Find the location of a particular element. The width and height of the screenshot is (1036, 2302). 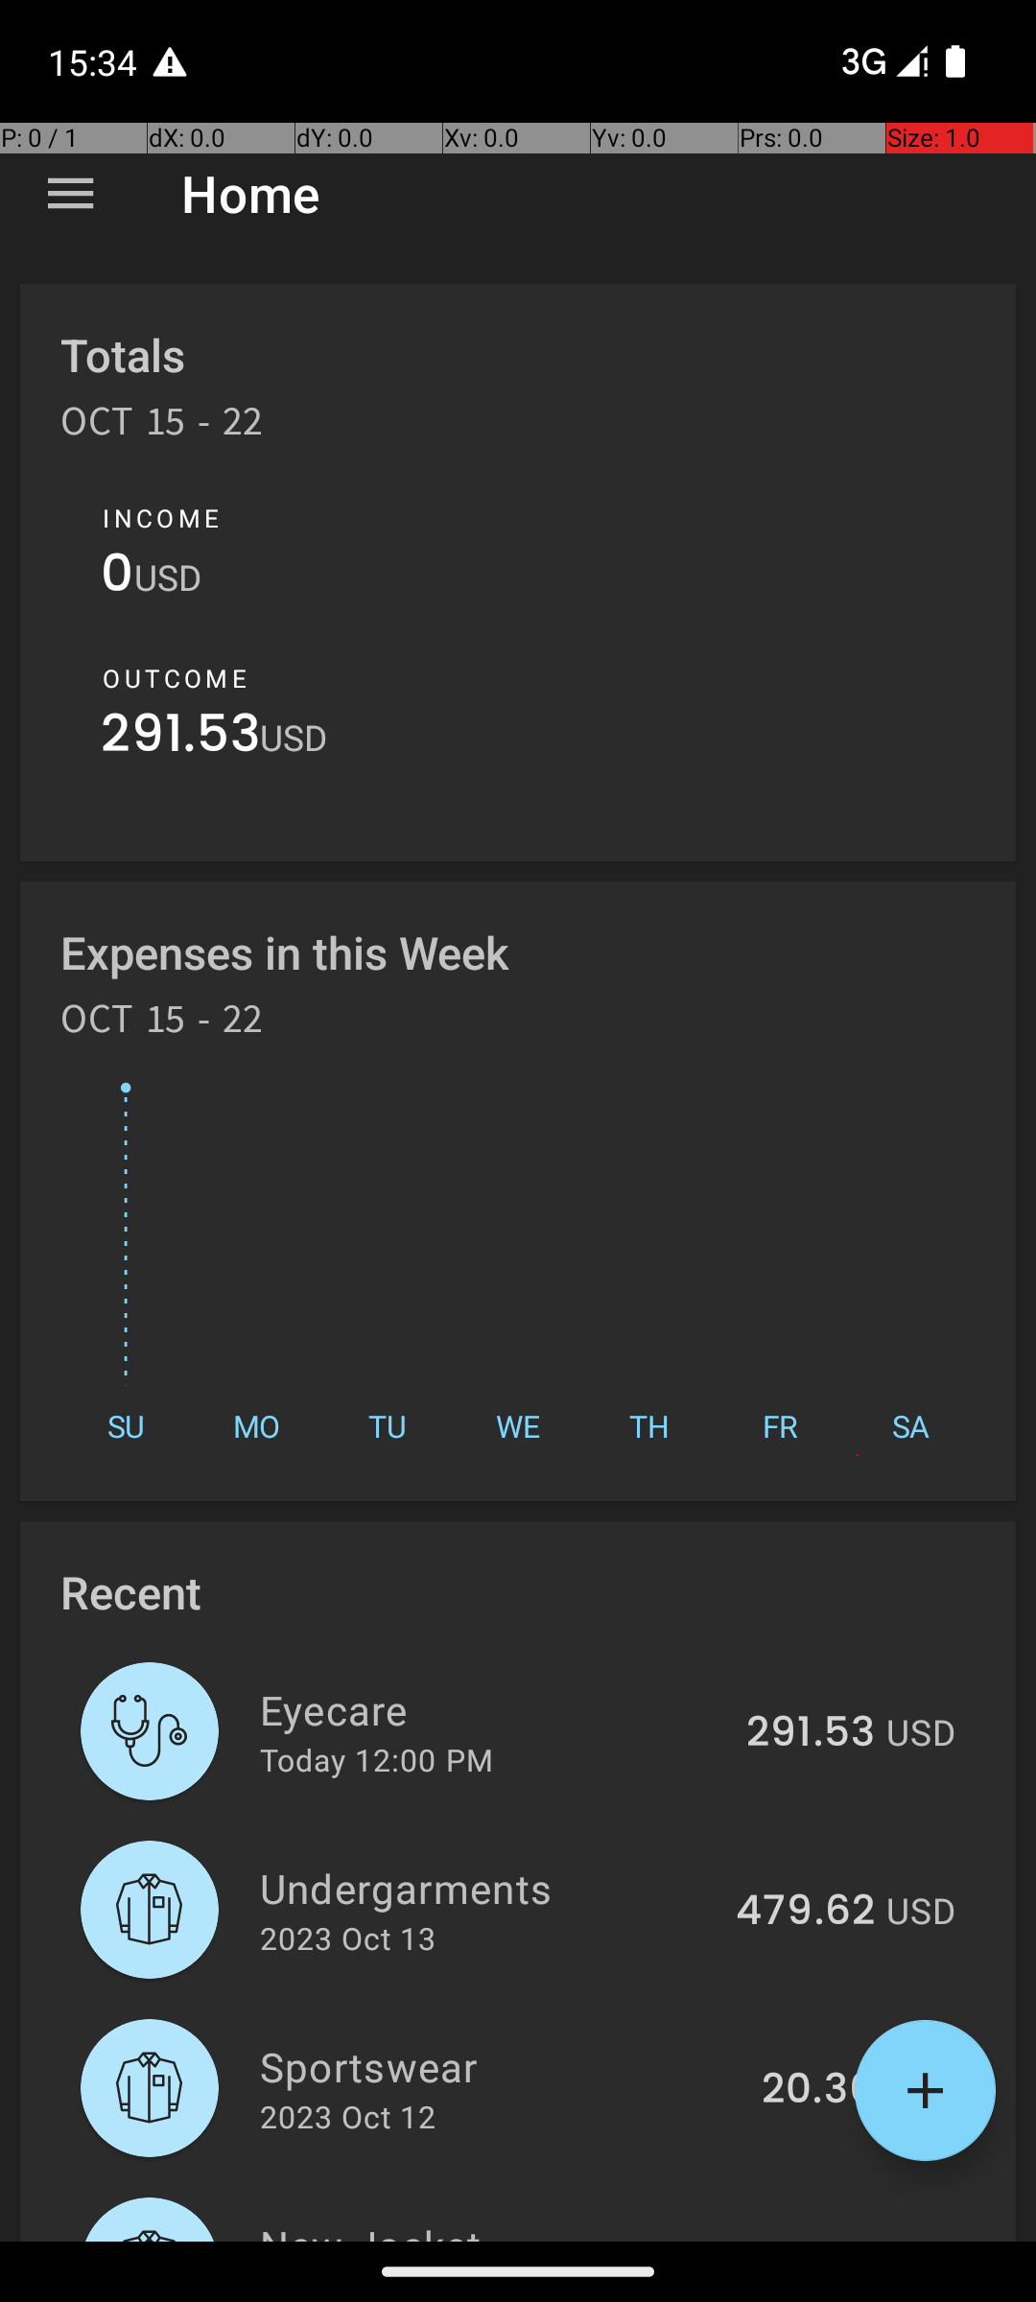

Totals is located at coordinates (123, 355).